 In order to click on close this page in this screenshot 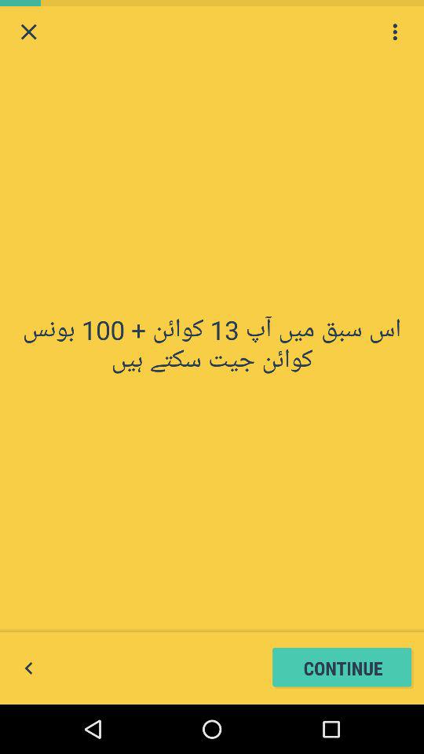, I will do `click(28, 31)`.